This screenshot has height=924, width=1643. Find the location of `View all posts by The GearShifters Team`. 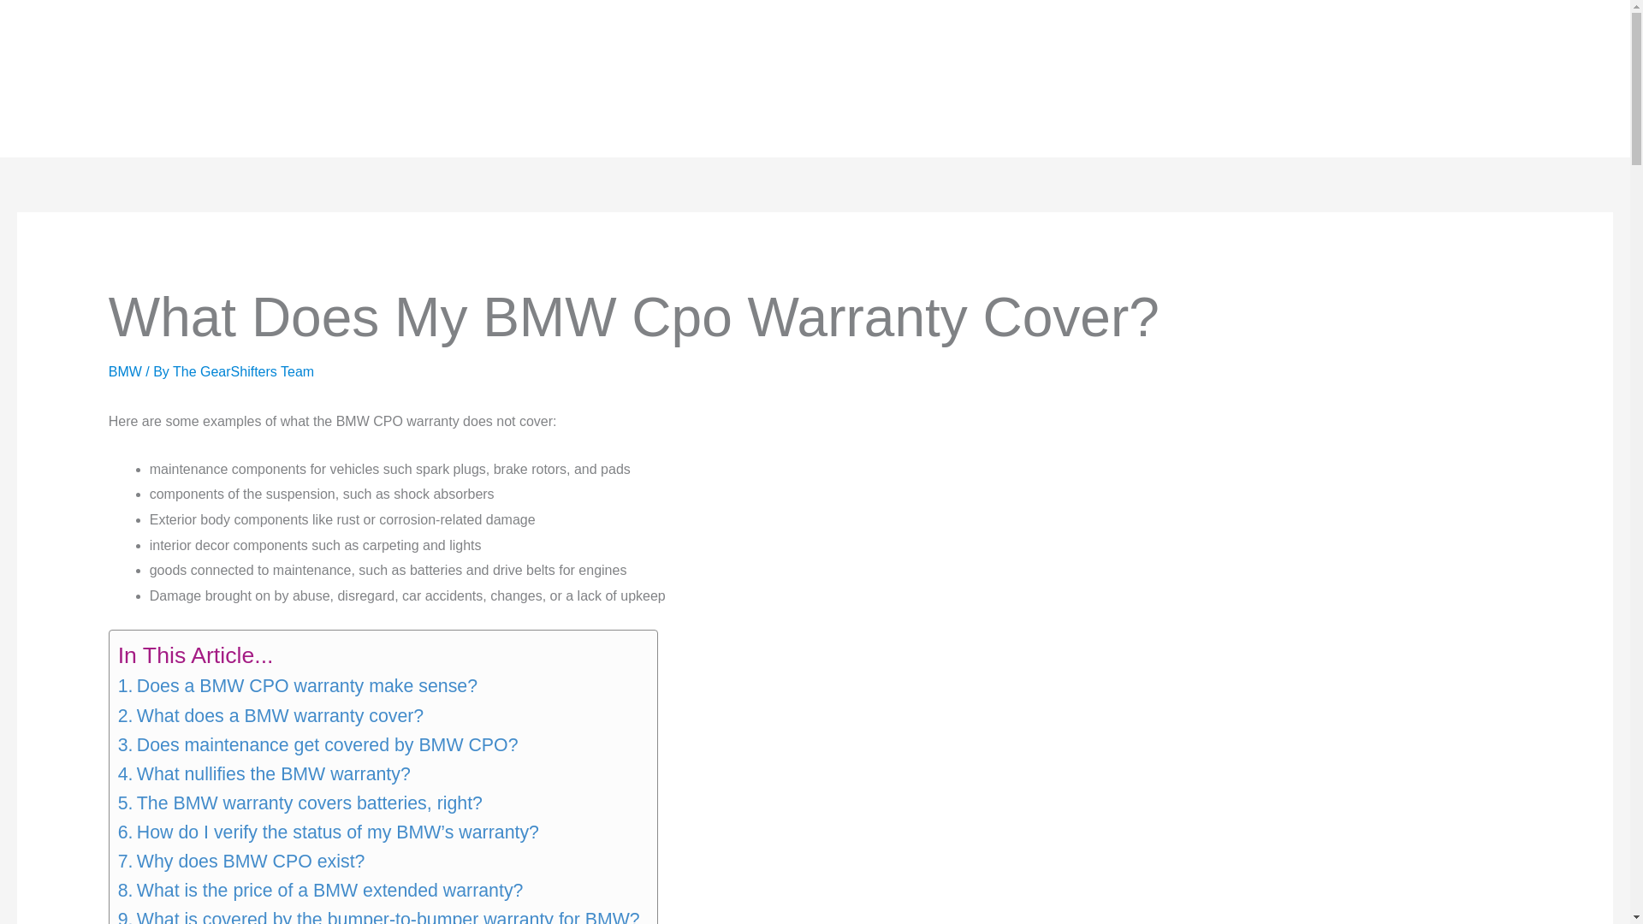

View all posts by The GearShifters Team is located at coordinates (243, 371).